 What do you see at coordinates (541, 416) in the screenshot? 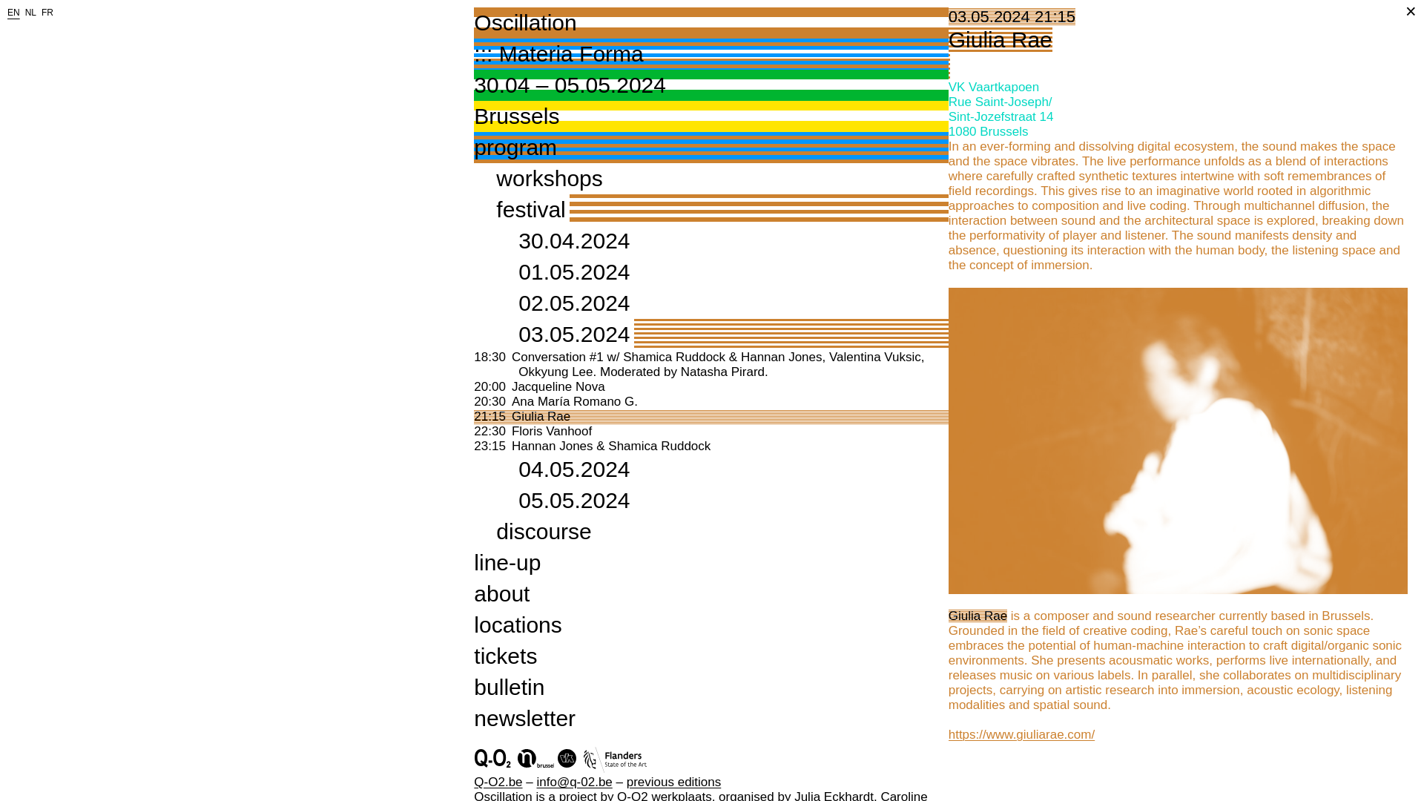
I see `Giulia Rae` at bounding box center [541, 416].